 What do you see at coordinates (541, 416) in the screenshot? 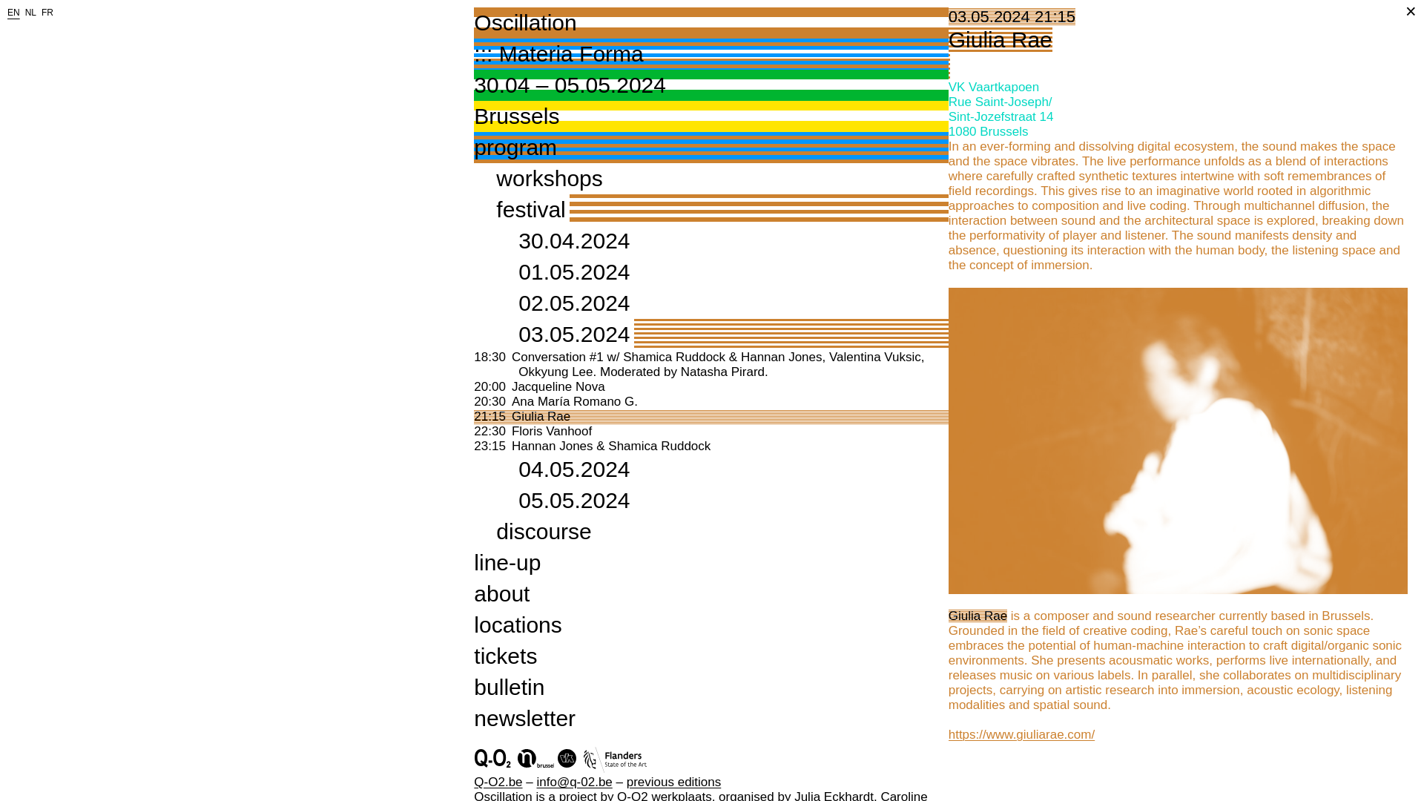
I see `Giulia Rae` at bounding box center [541, 416].